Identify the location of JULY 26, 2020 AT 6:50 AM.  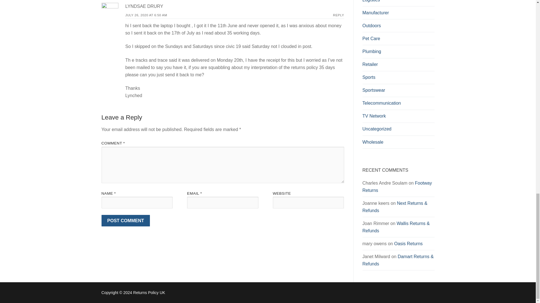
(146, 15).